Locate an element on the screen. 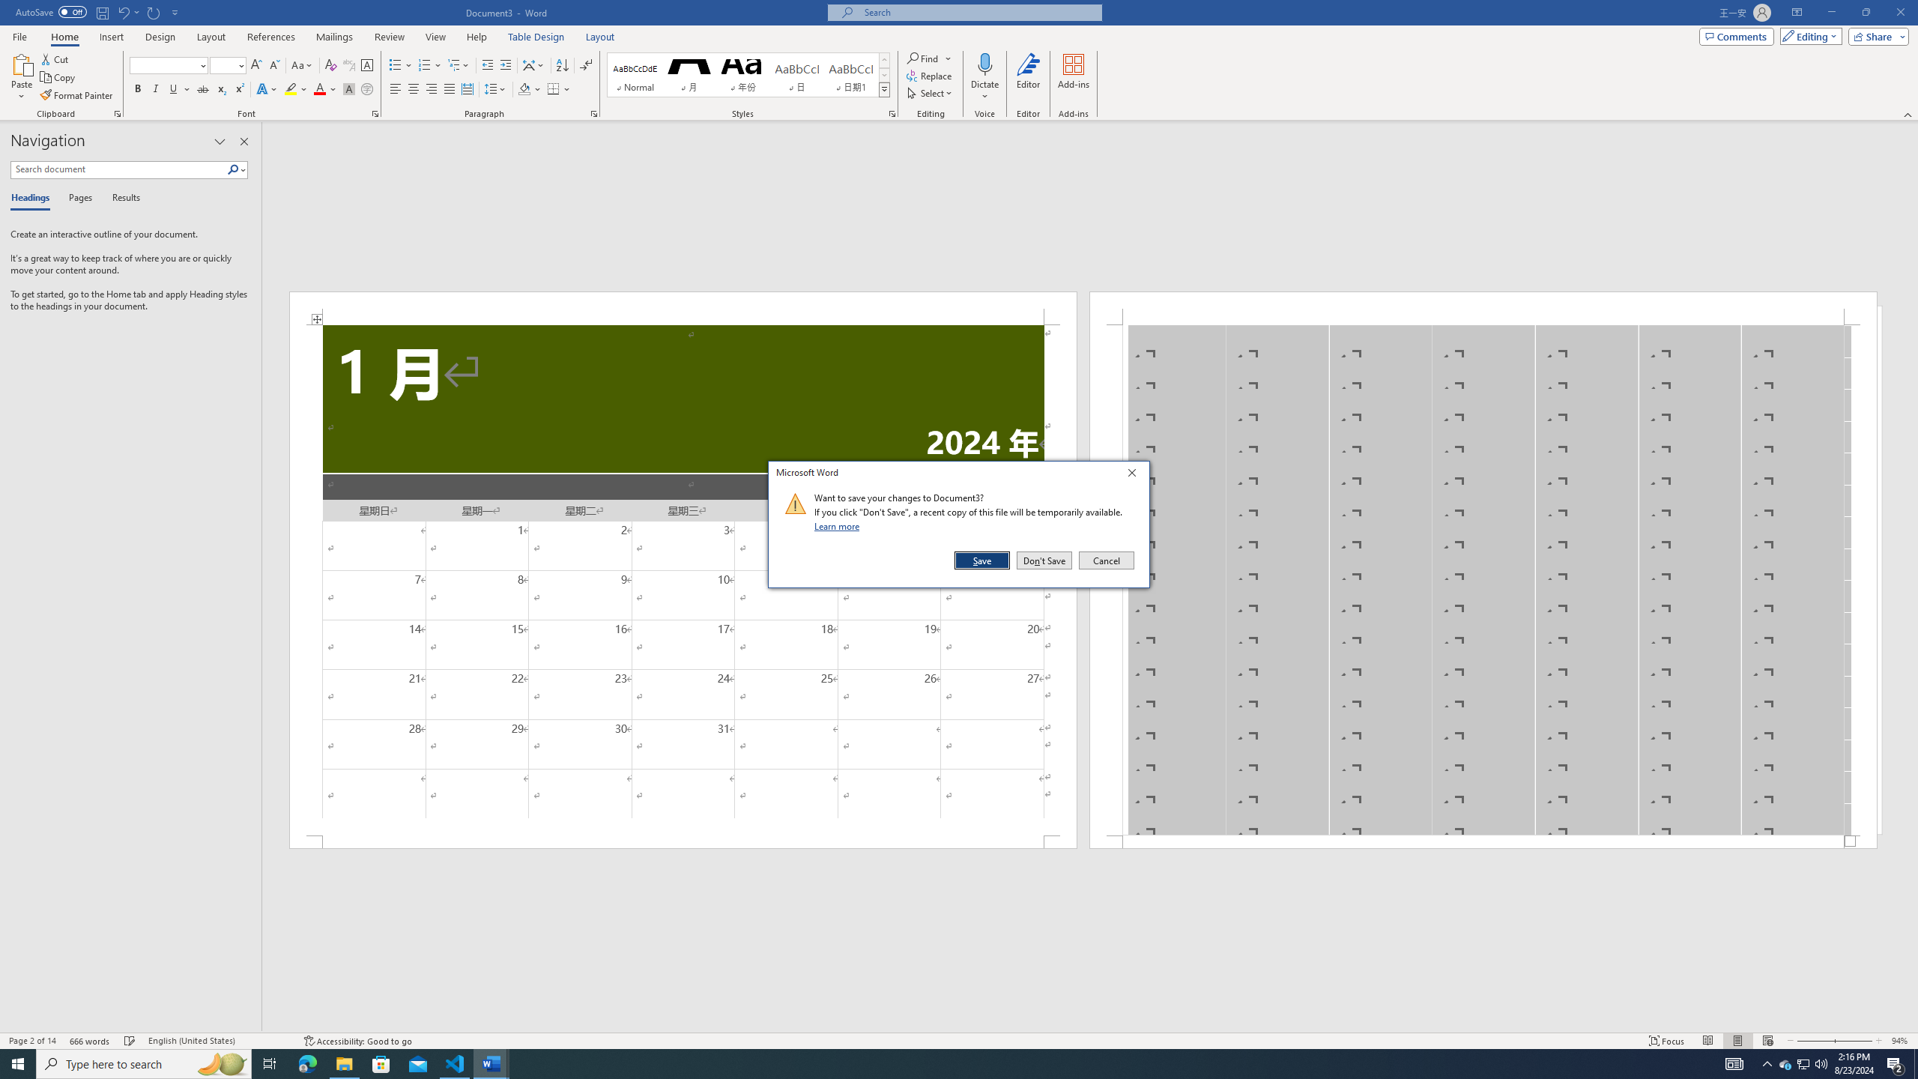 This screenshot has width=1918, height=1079. Search document is located at coordinates (118, 169).